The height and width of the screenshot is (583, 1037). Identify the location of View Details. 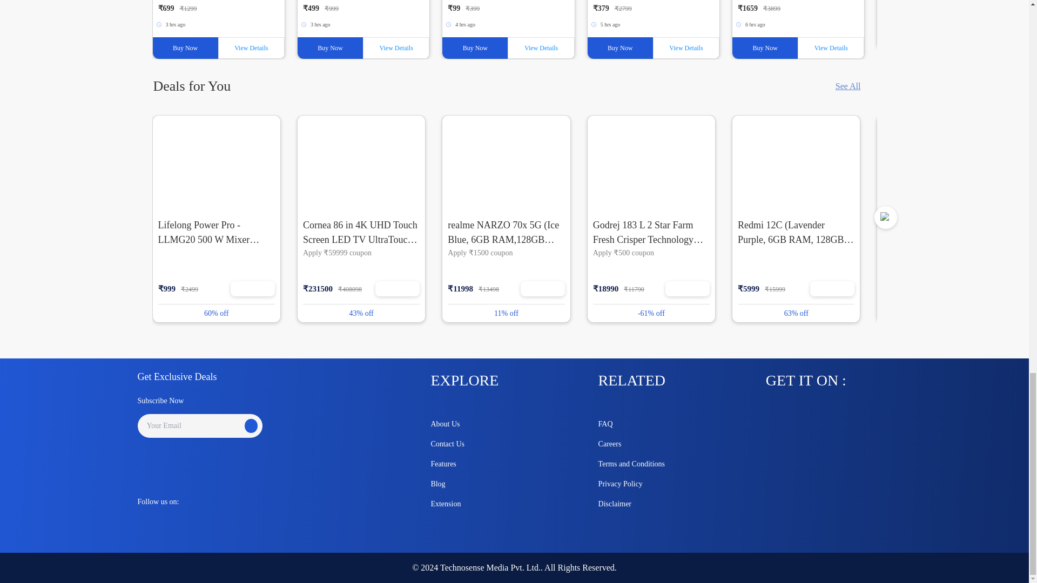
(541, 48).